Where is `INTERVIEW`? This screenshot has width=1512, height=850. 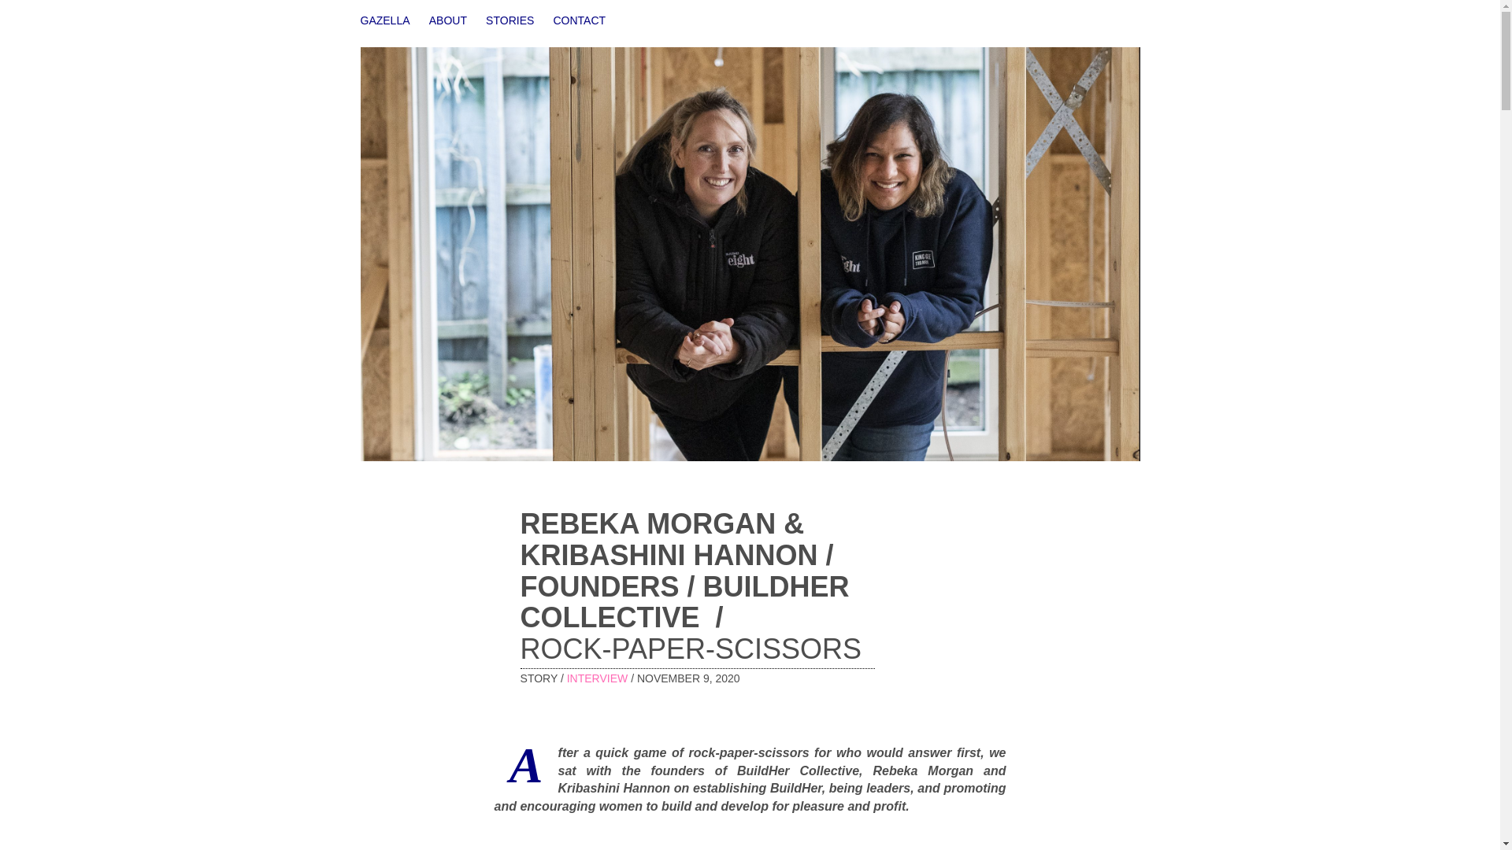
INTERVIEW is located at coordinates (598, 678).